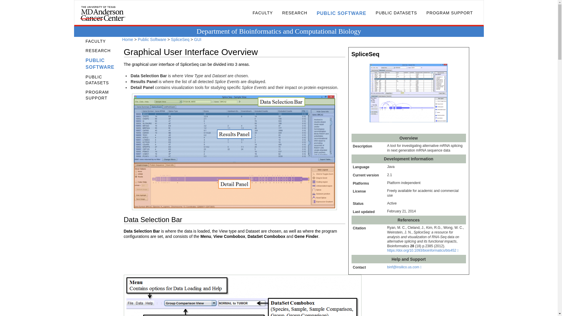 This screenshot has height=316, width=562. What do you see at coordinates (126, 39) in the screenshot?
I see `Home` at bounding box center [126, 39].